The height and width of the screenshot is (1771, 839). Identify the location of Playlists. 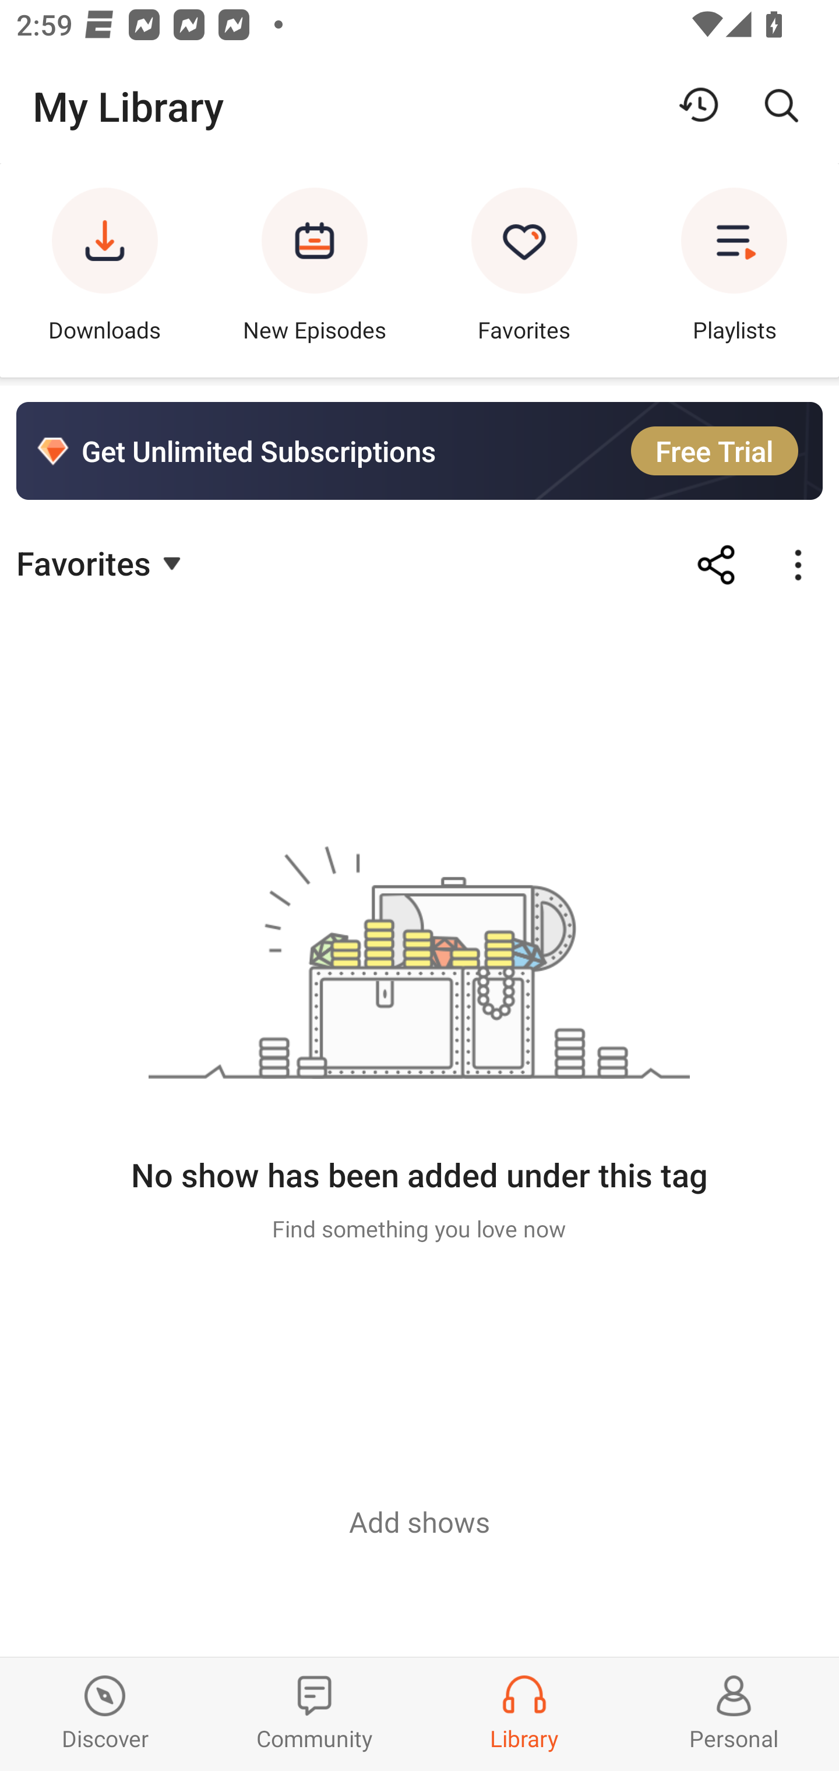
(734, 270).